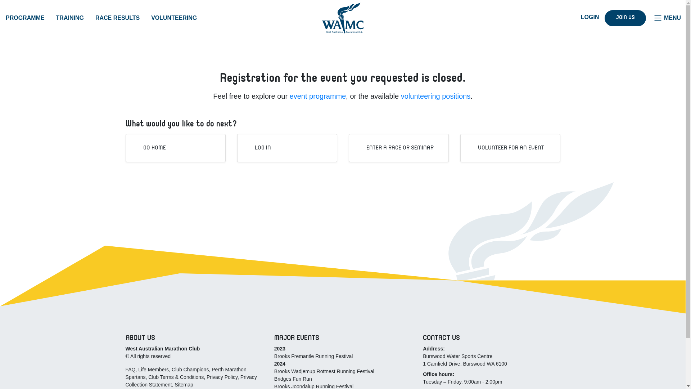 The height and width of the screenshot is (389, 691). Describe the element at coordinates (222, 377) in the screenshot. I see `Privacy Policy` at that location.